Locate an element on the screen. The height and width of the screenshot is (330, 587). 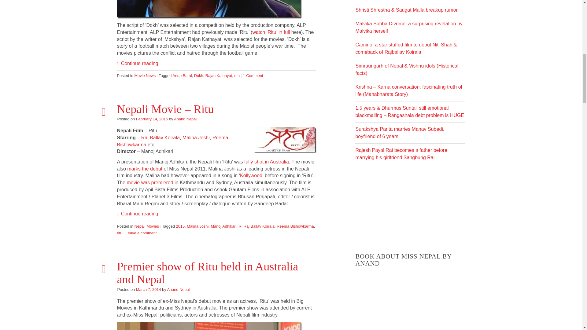
ritu premier apil bista reema and malina is located at coordinates (209, 326).